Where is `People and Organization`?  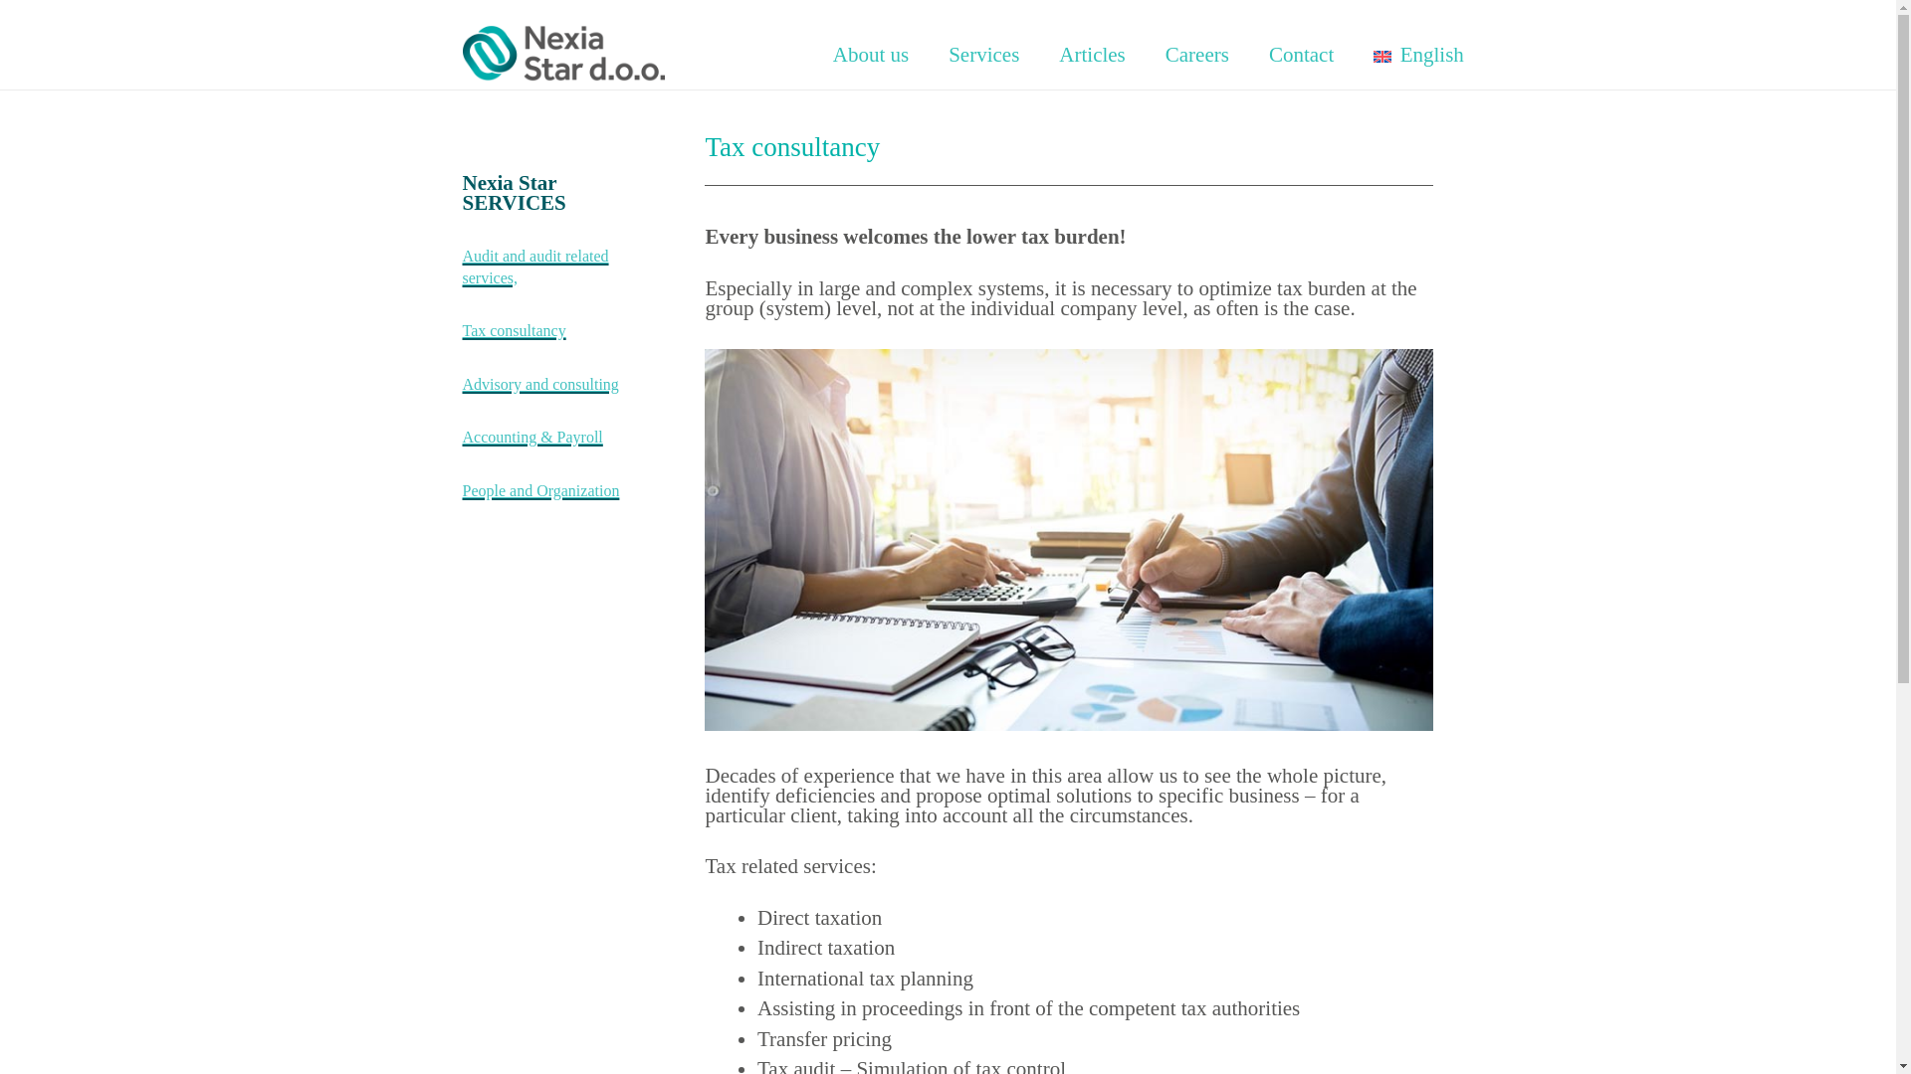
People and Organization is located at coordinates (540, 489).